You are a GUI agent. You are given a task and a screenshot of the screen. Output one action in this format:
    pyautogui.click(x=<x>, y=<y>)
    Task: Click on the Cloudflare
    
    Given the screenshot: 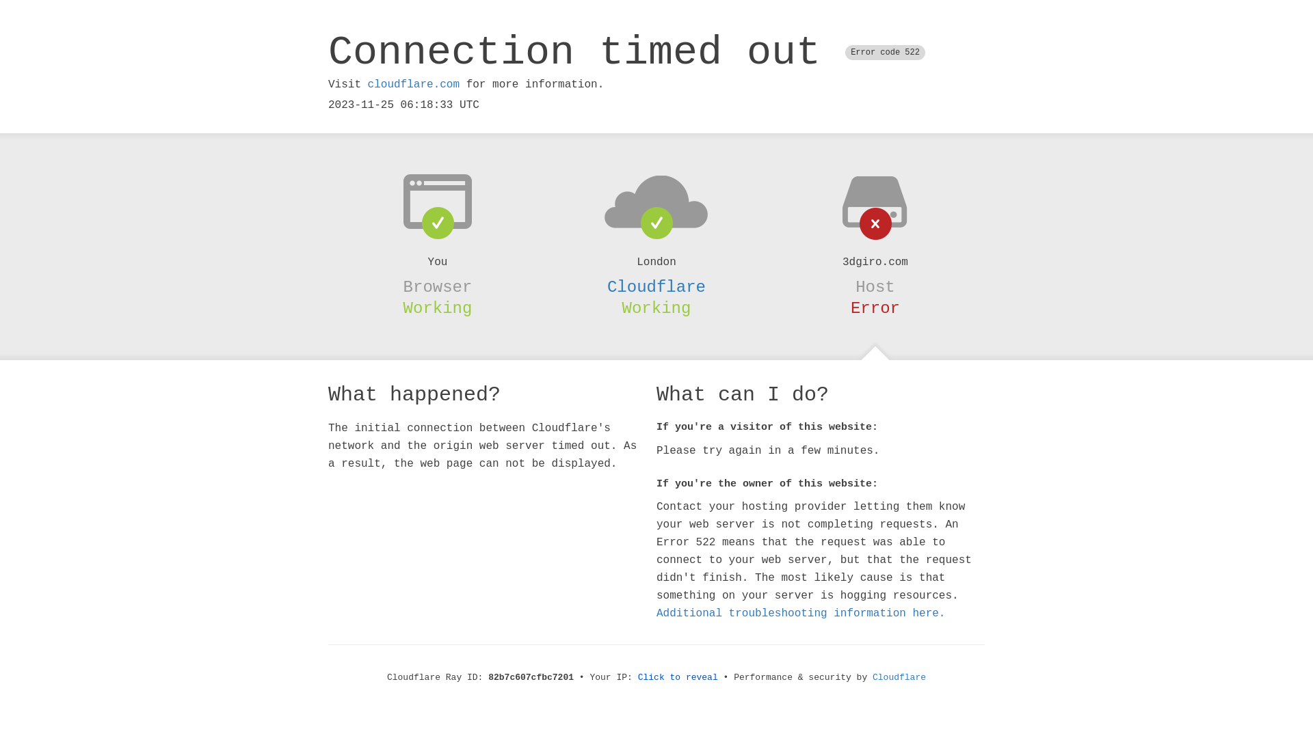 What is the action you would take?
    pyautogui.click(x=899, y=678)
    